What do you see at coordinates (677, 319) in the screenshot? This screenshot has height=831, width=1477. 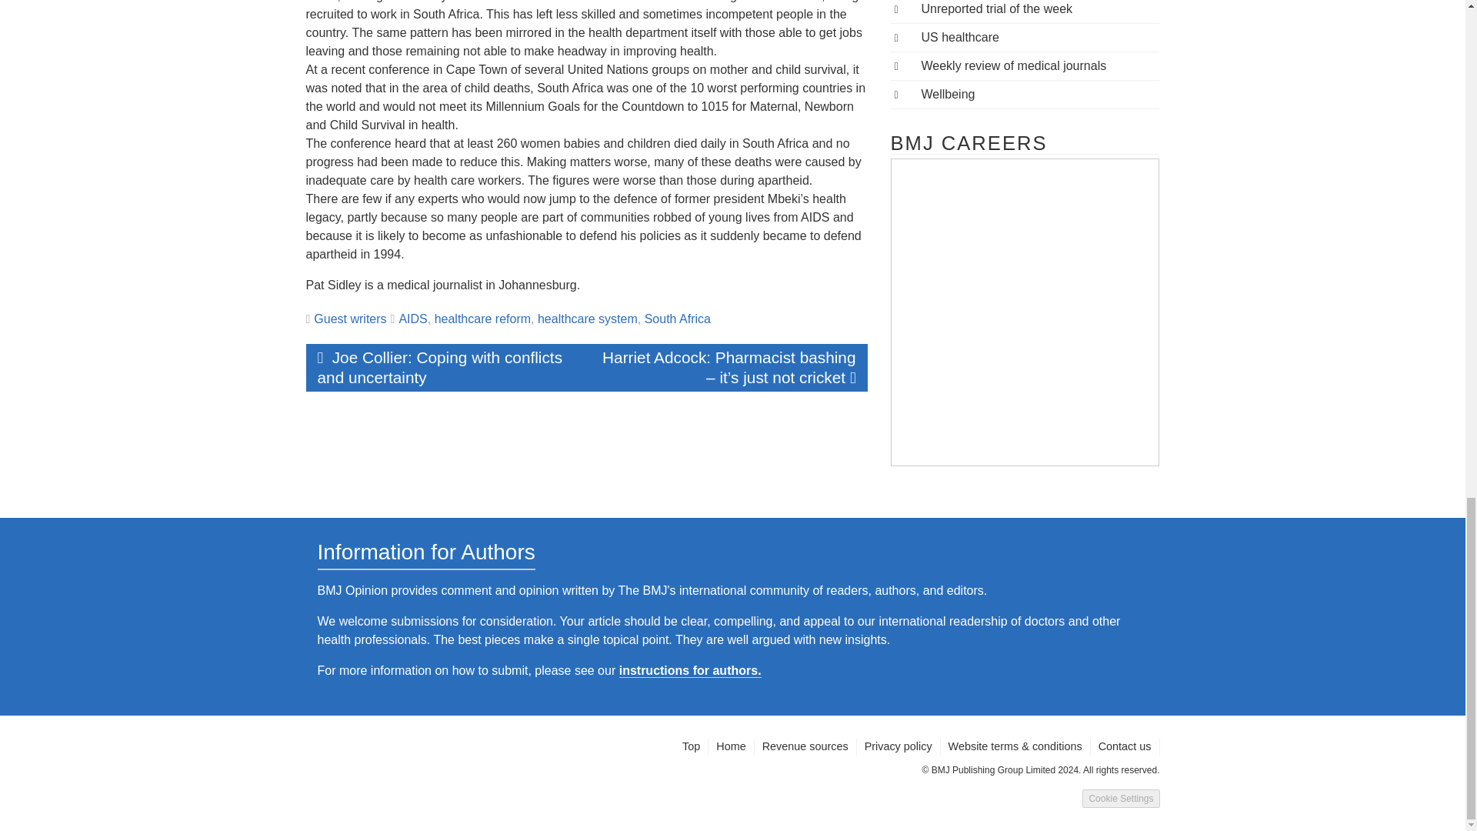 I see `South Africa` at bounding box center [677, 319].